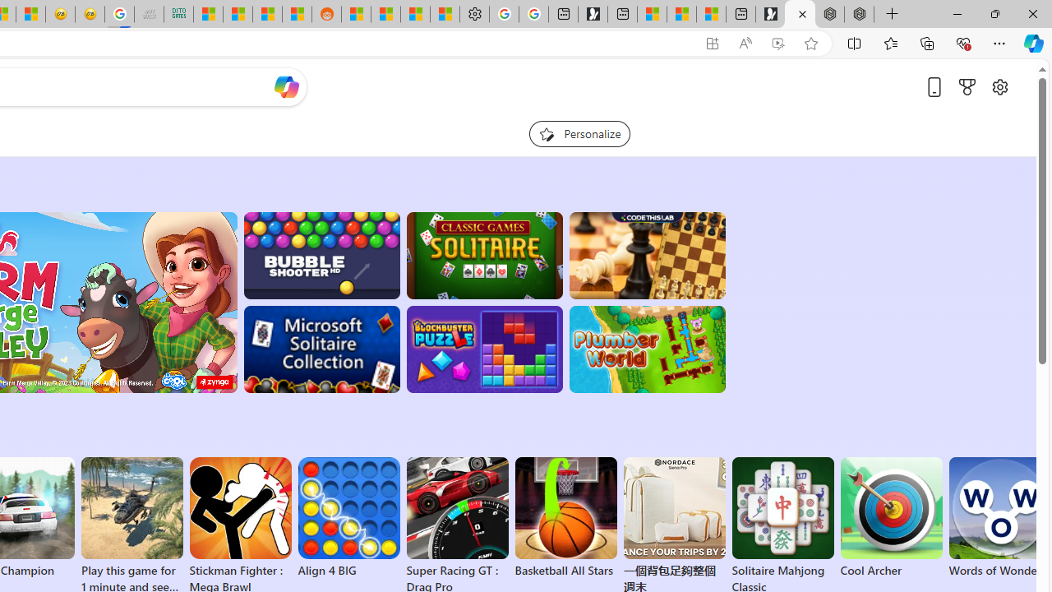 This screenshot has width=1052, height=592. I want to click on Navy Quest, so click(148, 15).